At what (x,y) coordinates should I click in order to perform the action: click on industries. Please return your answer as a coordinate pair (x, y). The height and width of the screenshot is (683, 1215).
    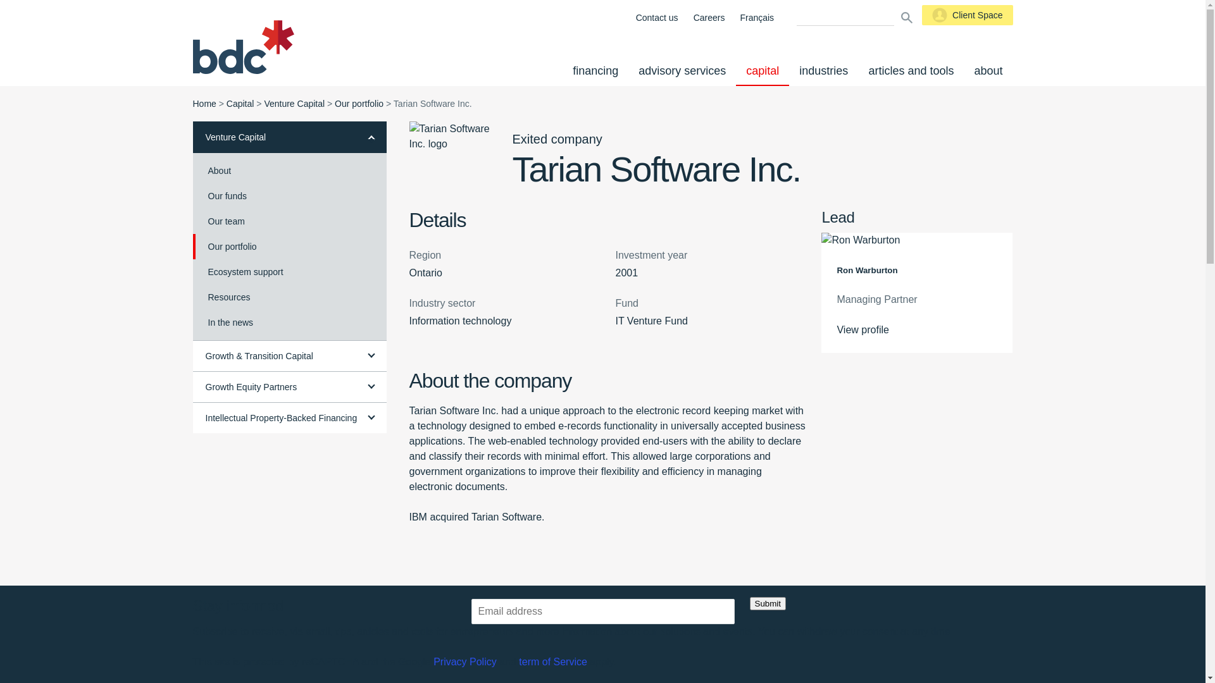
    Looking at the image, I should click on (824, 71).